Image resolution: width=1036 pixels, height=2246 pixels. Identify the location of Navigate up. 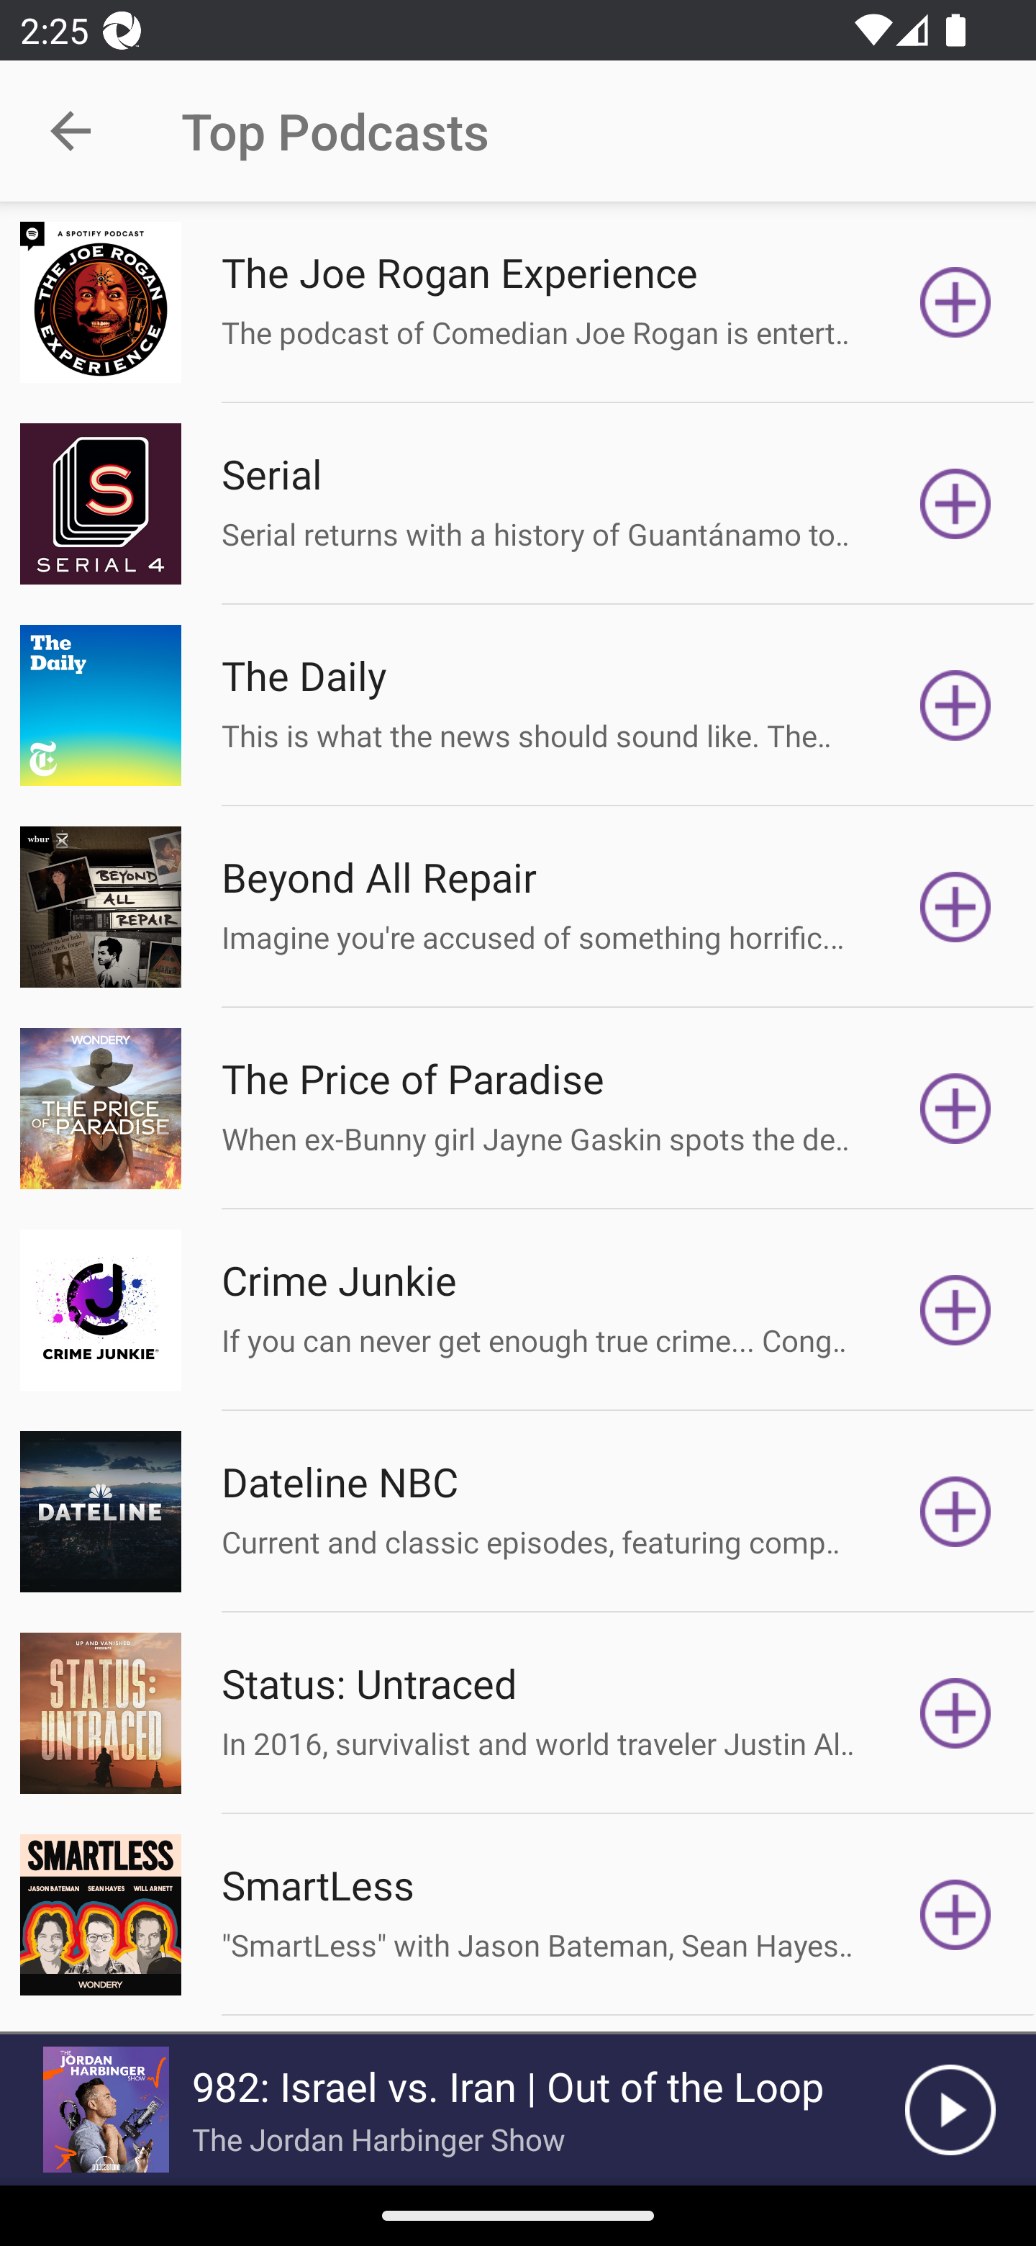
(71, 131).